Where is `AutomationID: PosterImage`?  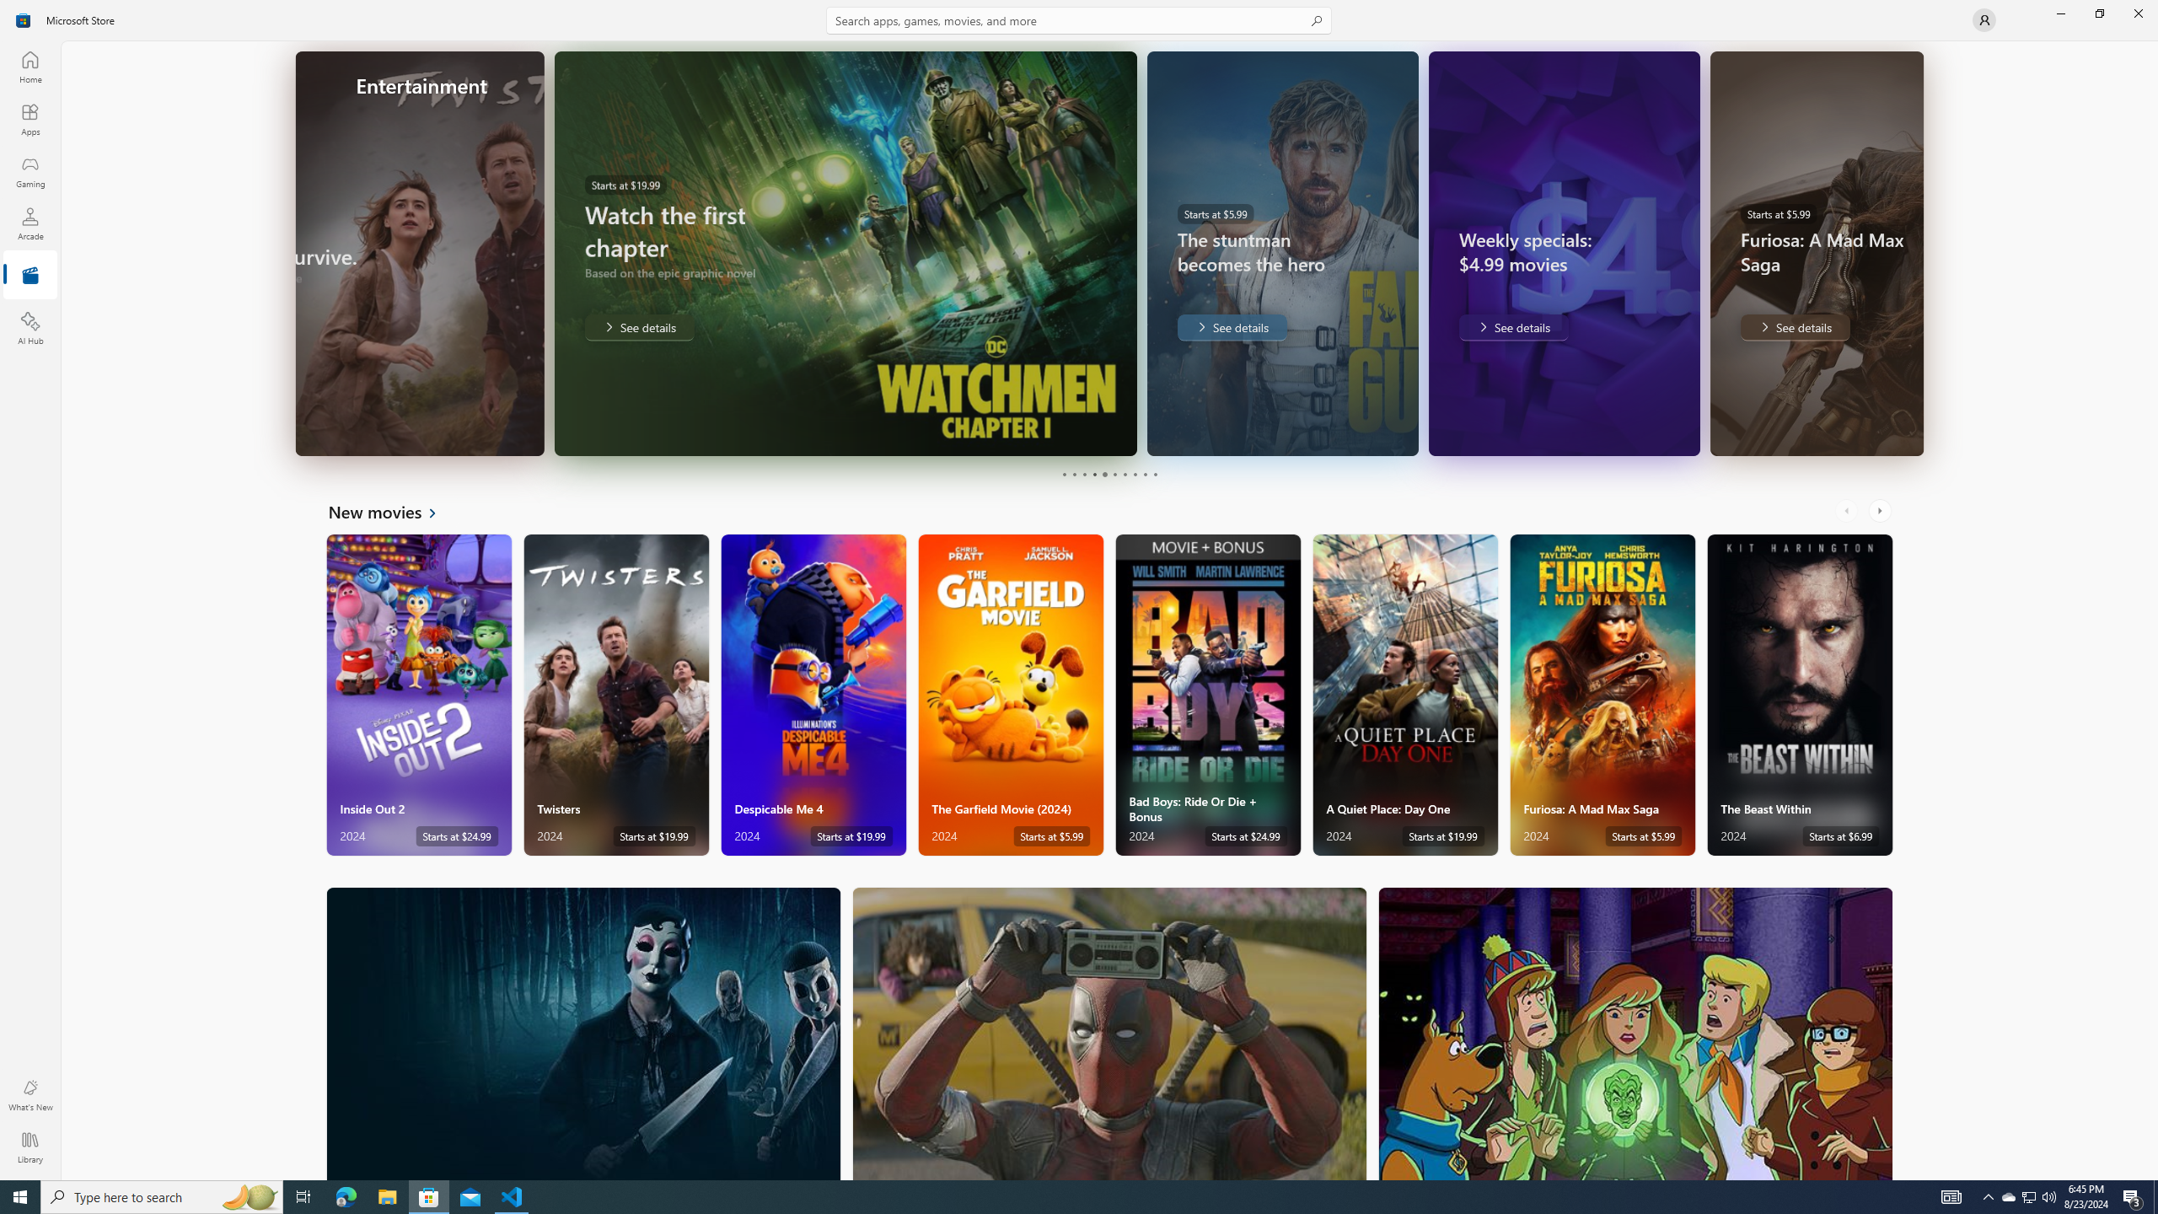
AutomationID: PosterImage is located at coordinates (1635, 1034).